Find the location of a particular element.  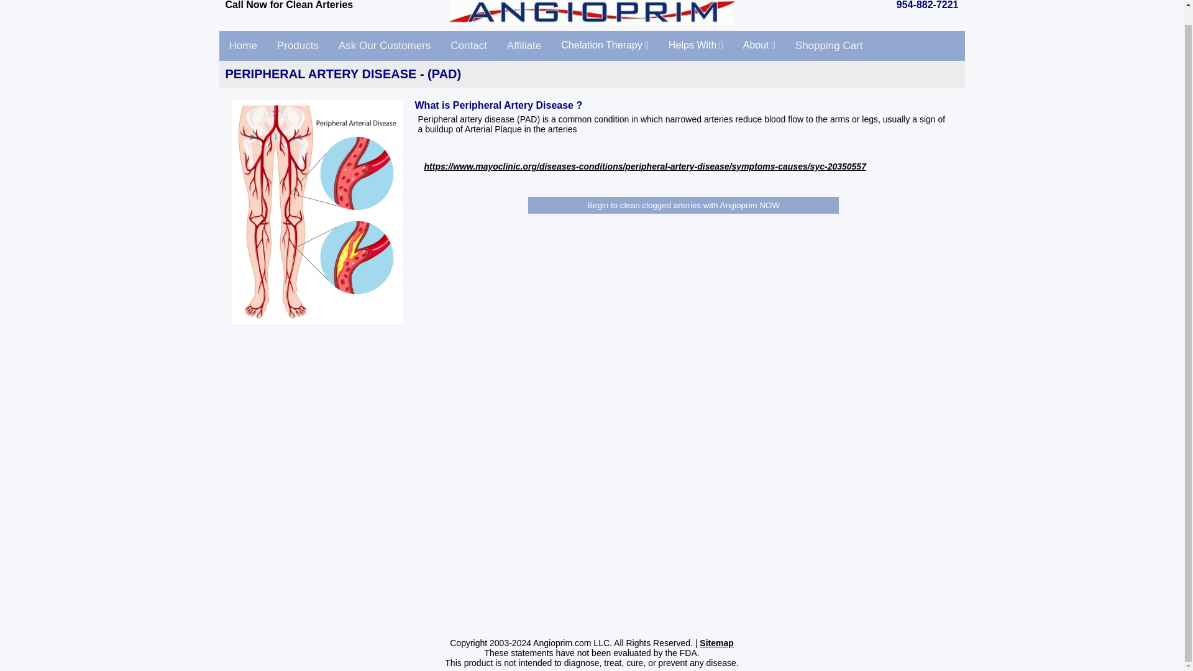

Contact is located at coordinates (469, 46).